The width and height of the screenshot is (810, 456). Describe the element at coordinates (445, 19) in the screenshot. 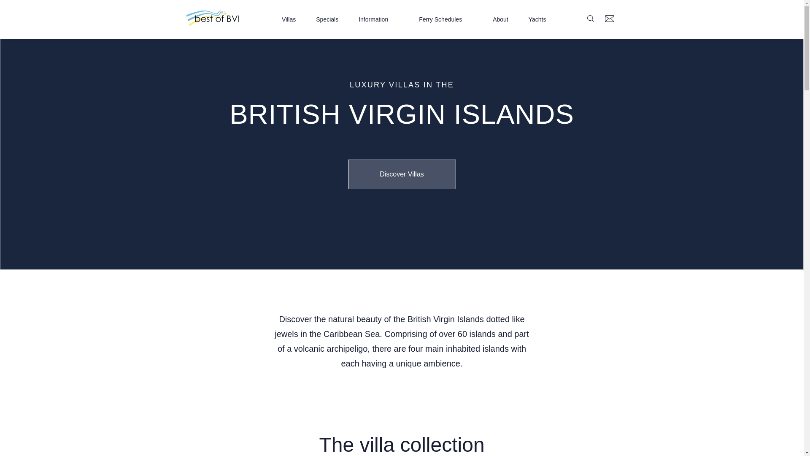

I see `Ferry Schedules` at that location.